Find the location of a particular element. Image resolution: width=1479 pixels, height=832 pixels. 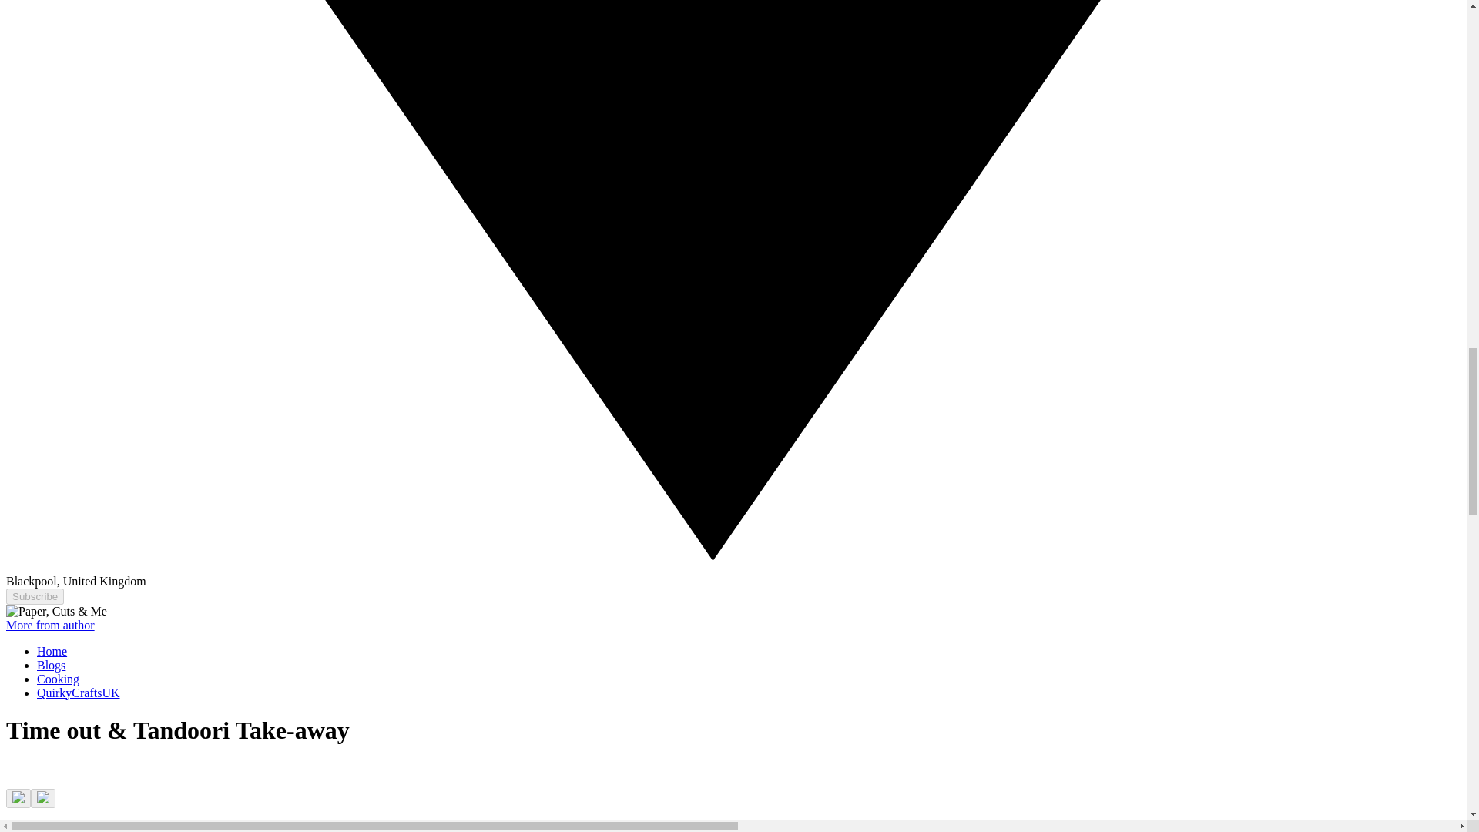

Blogs is located at coordinates (51, 665).